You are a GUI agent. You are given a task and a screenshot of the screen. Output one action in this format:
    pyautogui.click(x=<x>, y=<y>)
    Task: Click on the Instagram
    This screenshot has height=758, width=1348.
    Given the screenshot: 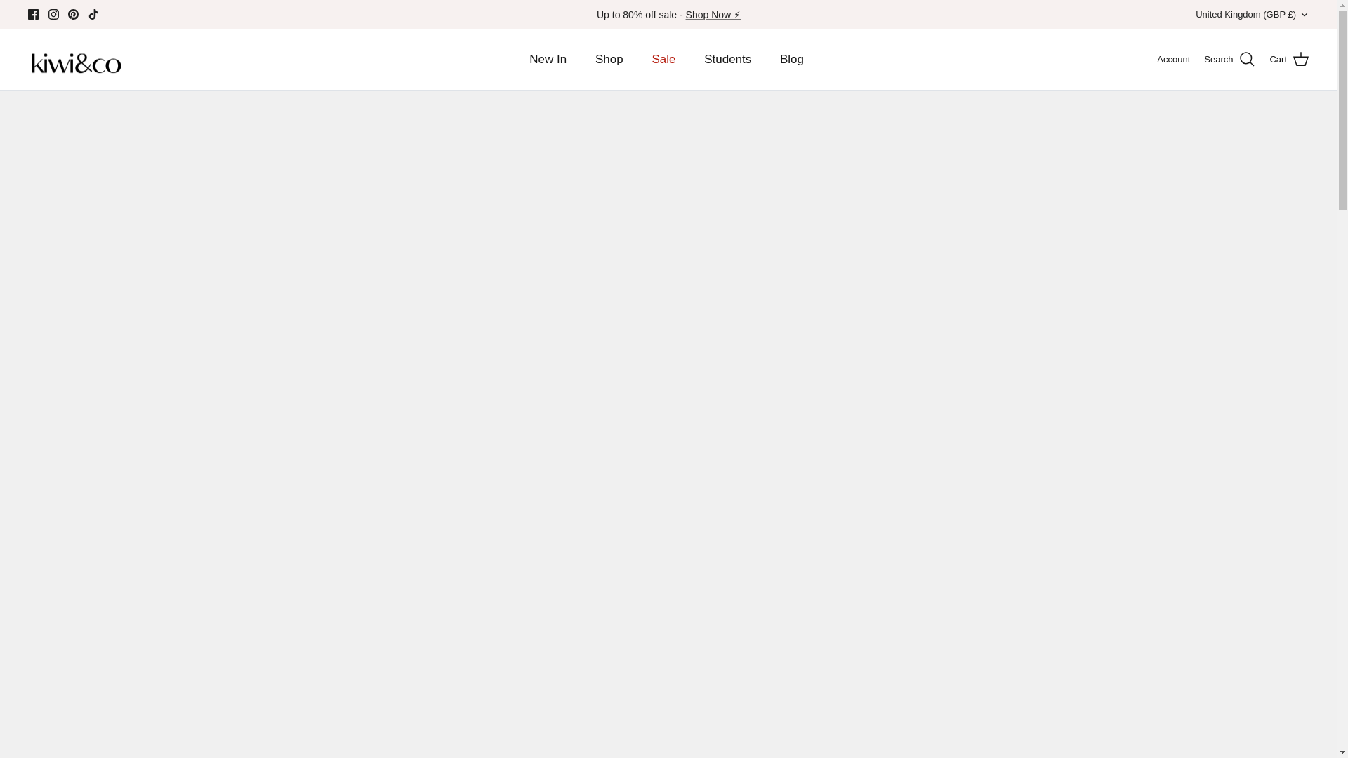 What is the action you would take?
    pyautogui.click(x=53, y=14)
    